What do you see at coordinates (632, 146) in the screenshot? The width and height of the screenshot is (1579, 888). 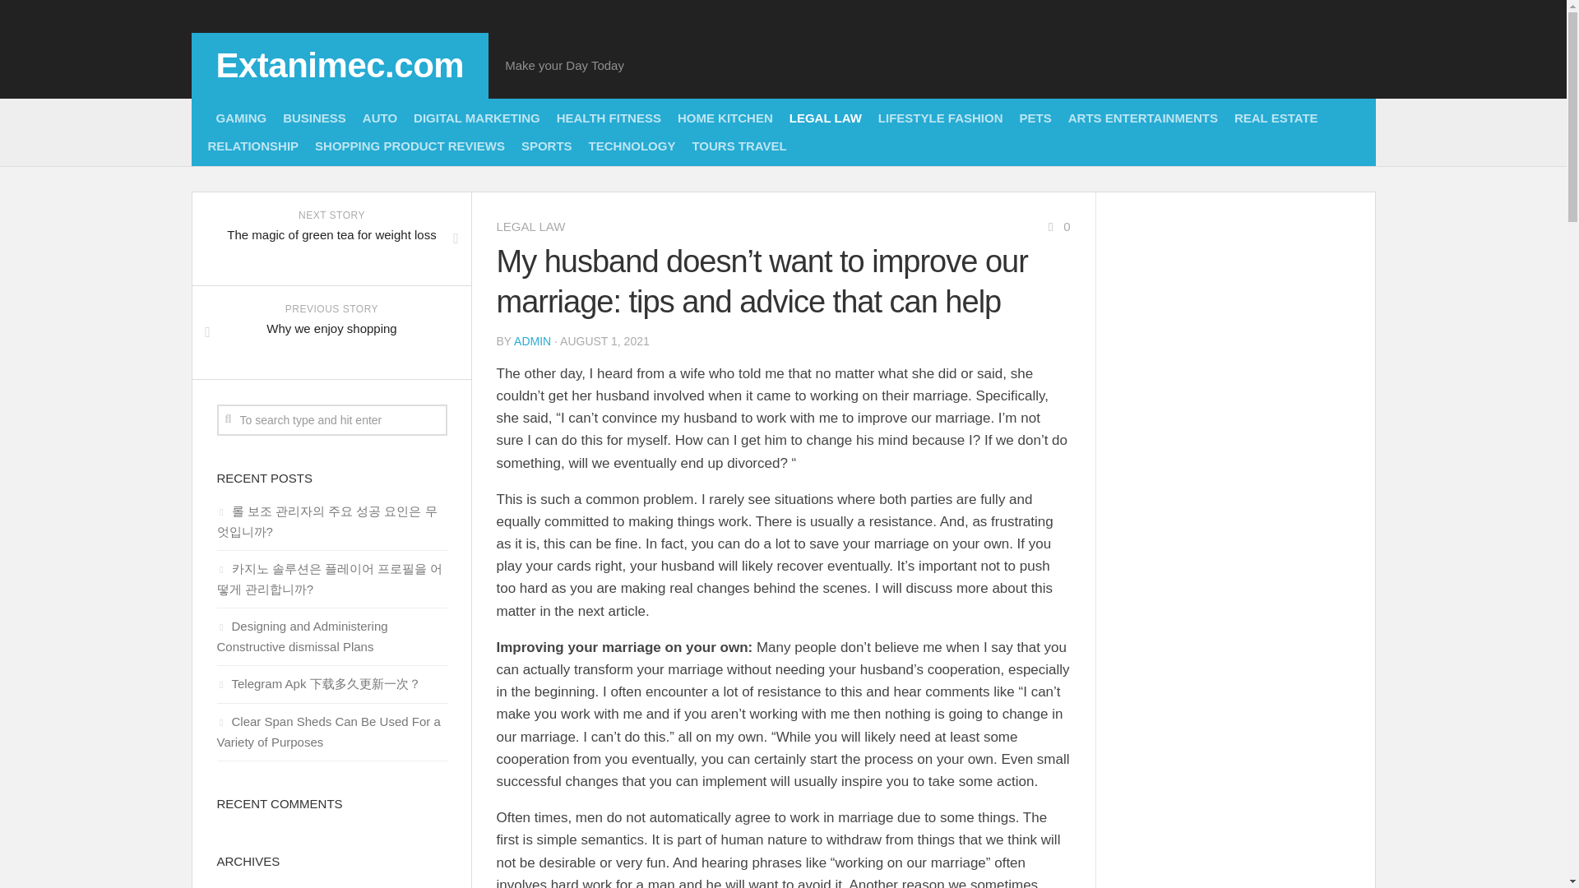 I see `TECHNOLOGY` at bounding box center [632, 146].